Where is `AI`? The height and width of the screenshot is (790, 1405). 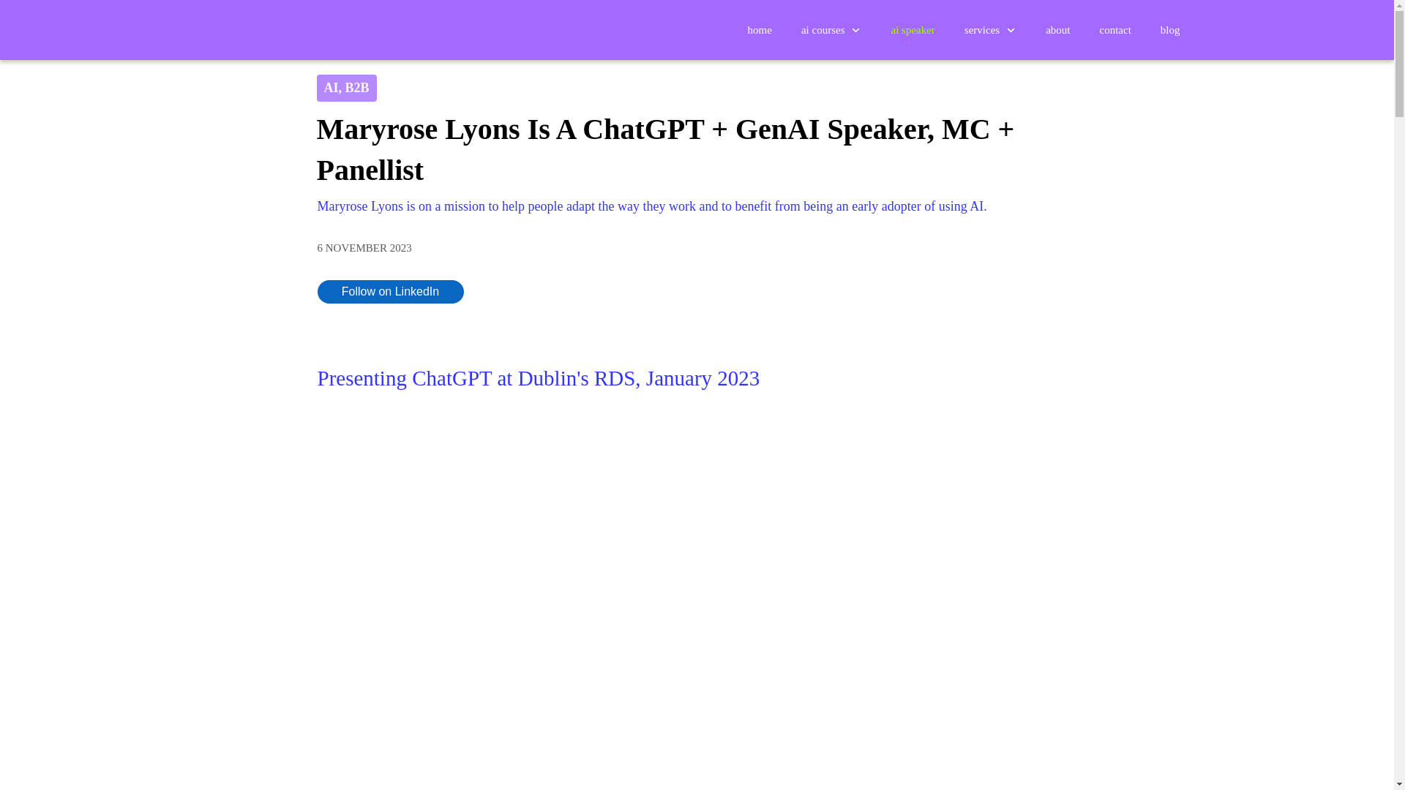
AI is located at coordinates (331, 88).